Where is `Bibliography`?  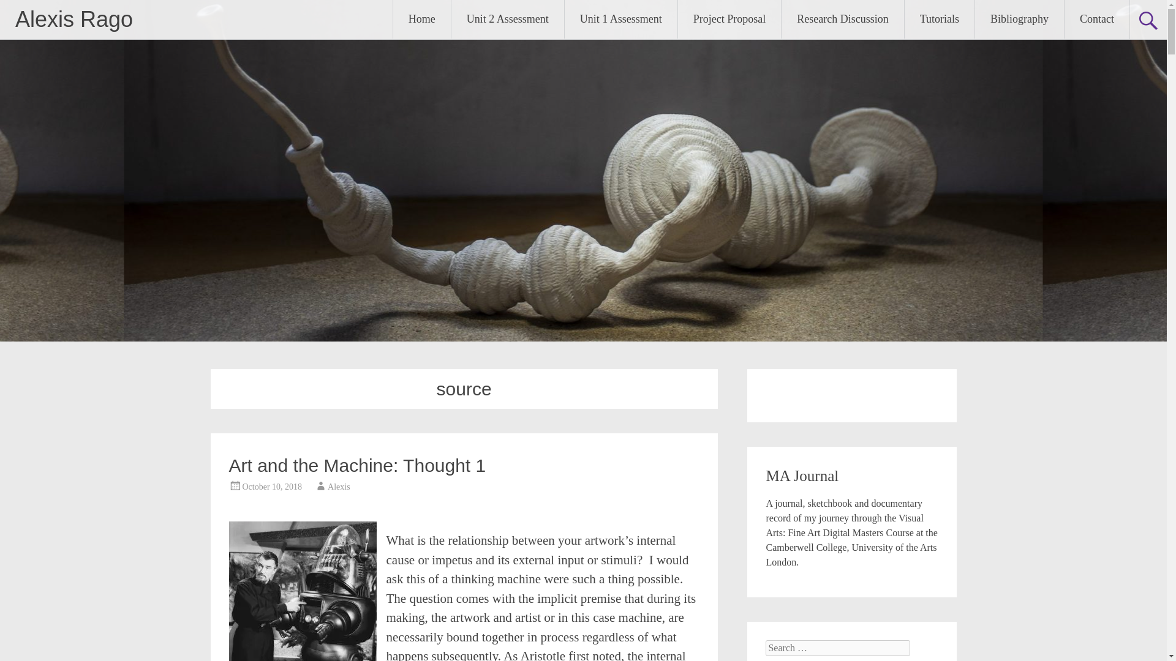 Bibliography is located at coordinates (1019, 19).